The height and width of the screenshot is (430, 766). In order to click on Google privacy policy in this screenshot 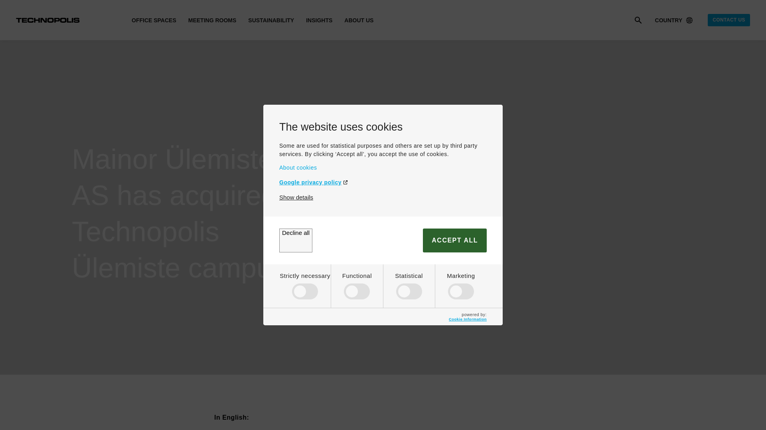, I will do `click(383, 182)`.